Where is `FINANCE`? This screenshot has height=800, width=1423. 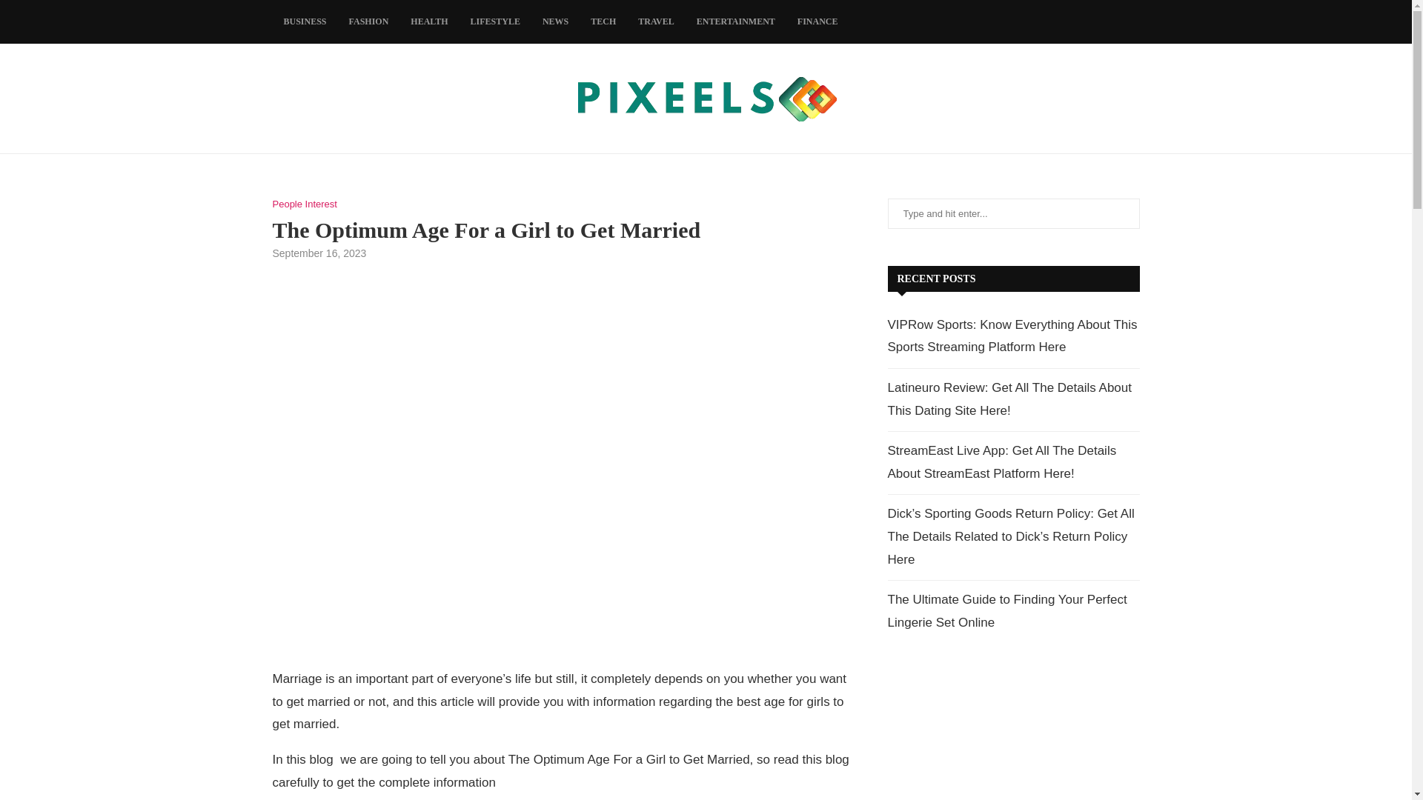
FINANCE is located at coordinates (818, 22).